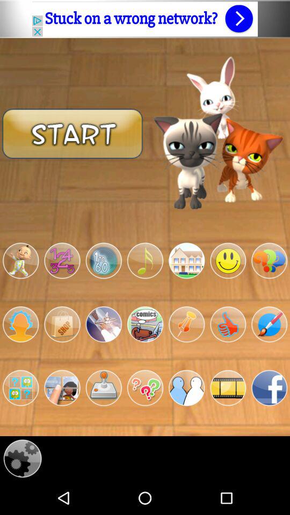 Image resolution: width=290 pixels, height=515 pixels. Describe the element at coordinates (187, 324) in the screenshot. I see `pinned games` at that location.